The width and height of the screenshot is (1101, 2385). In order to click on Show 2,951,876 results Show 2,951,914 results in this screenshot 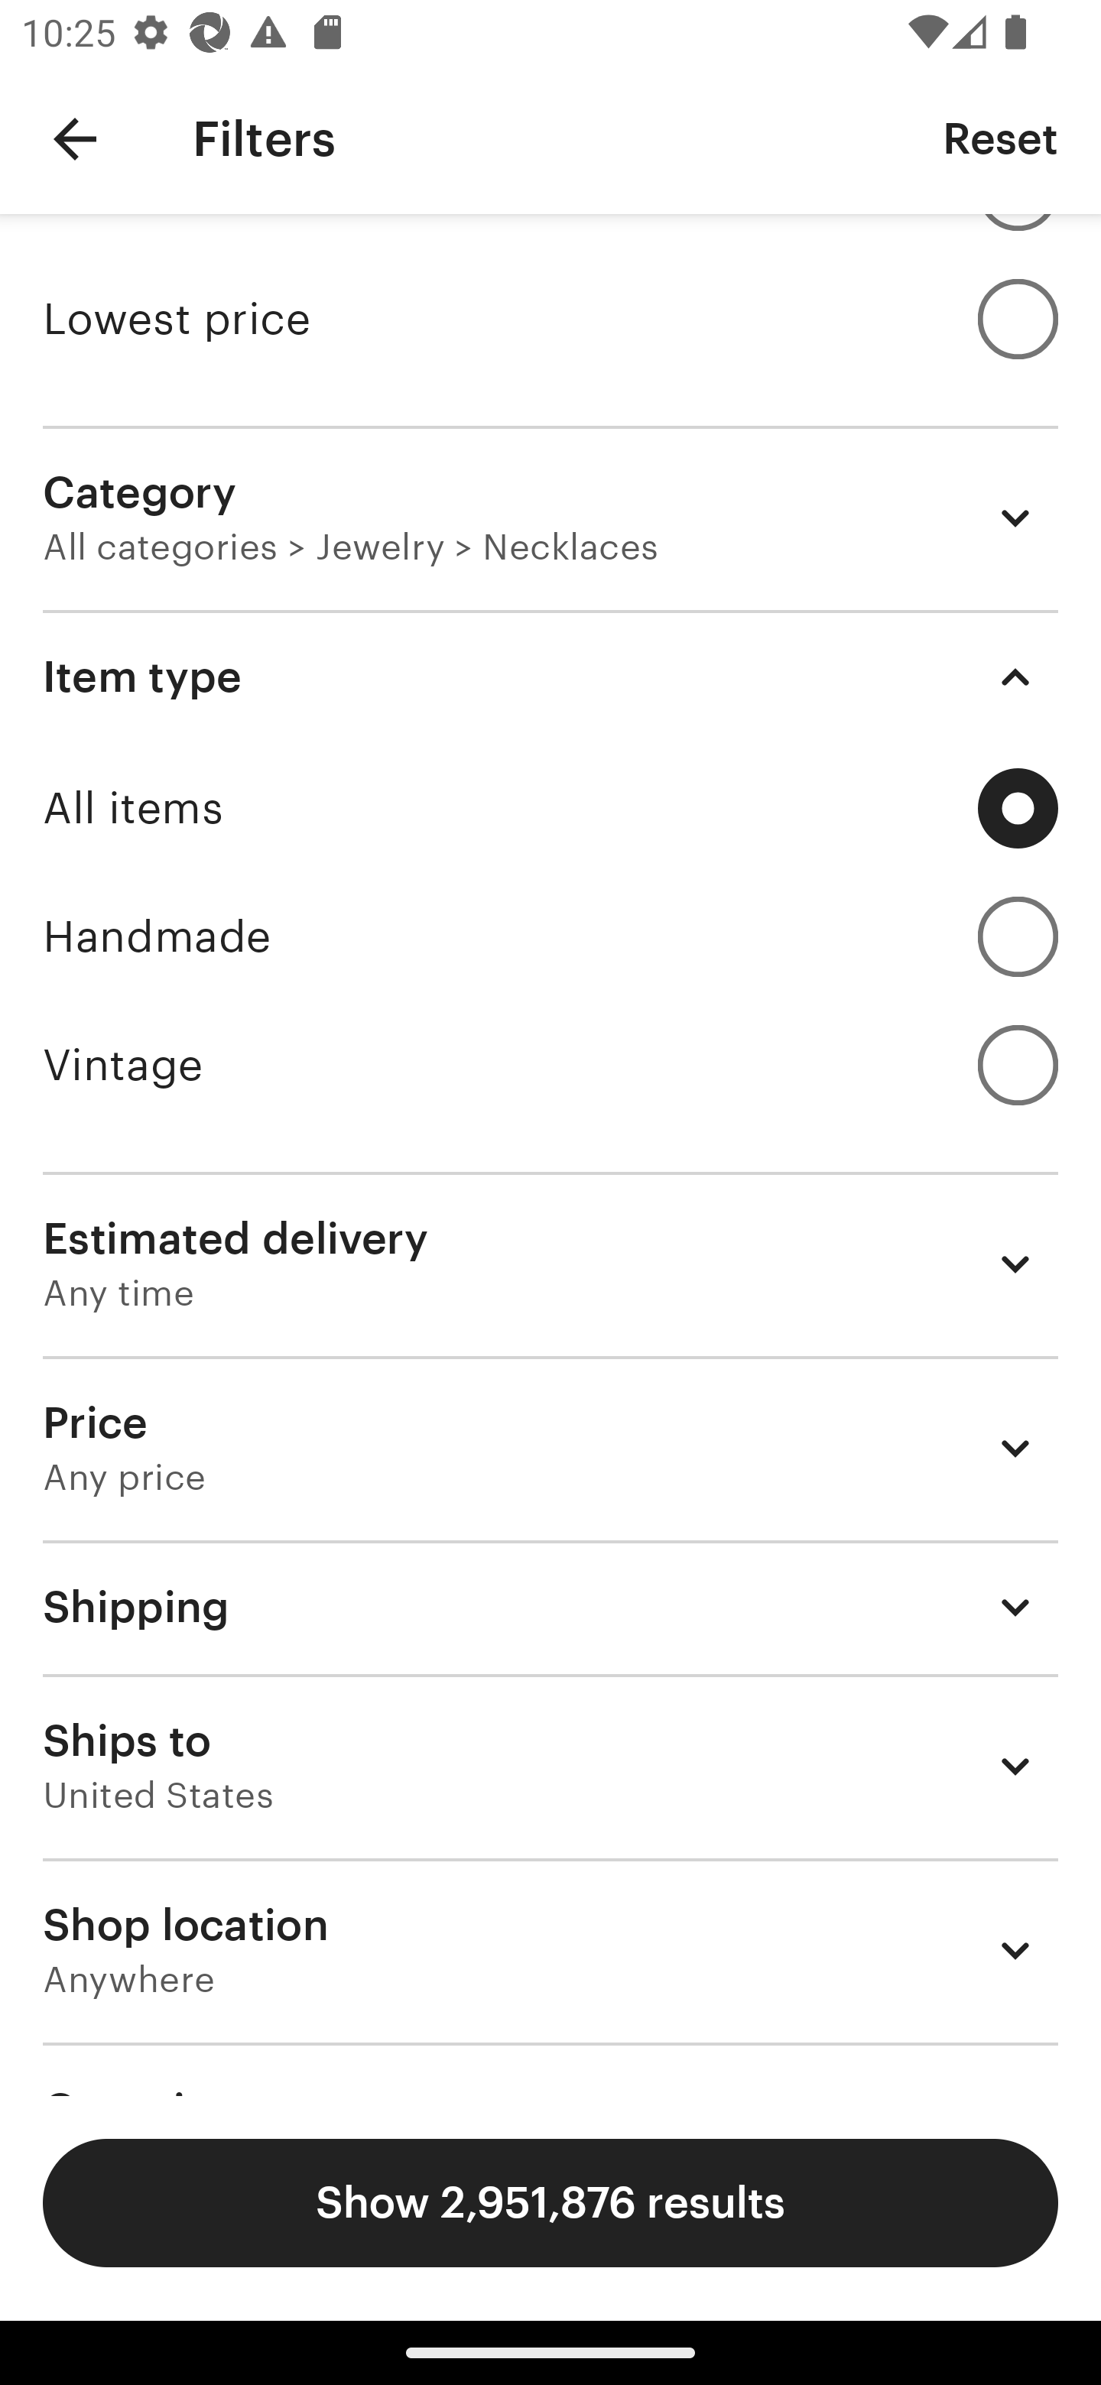, I will do `click(550, 2203)`.